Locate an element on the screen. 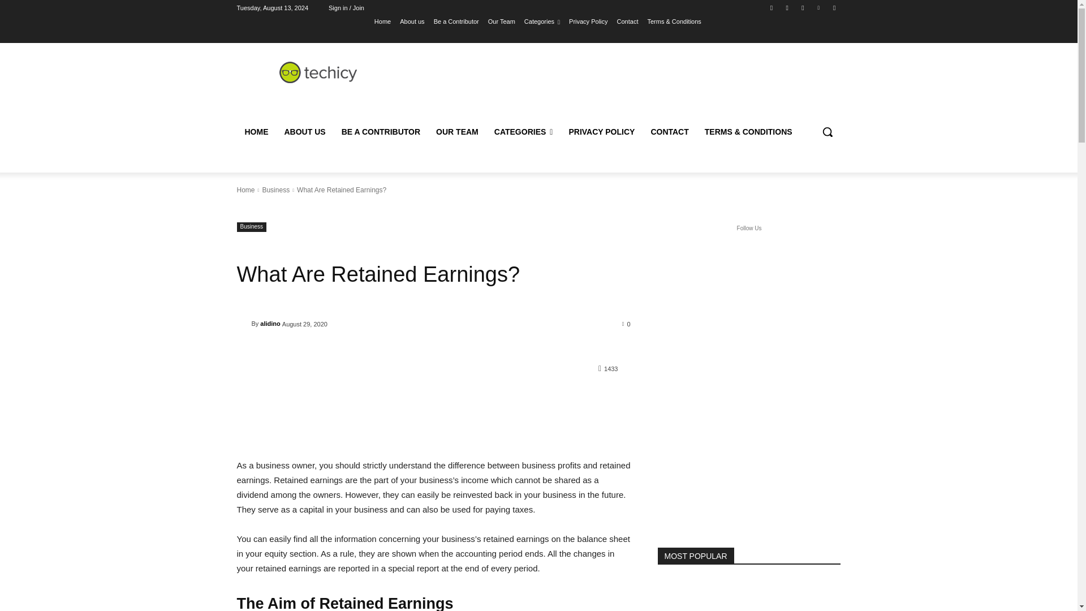 Image resolution: width=1086 pixels, height=611 pixels. Twitter is located at coordinates (802, 7).